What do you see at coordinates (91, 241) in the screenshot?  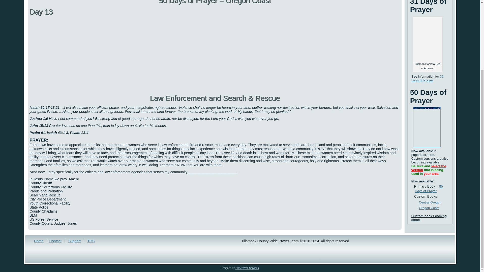 I see `TOS` at bounding box center [91, 241].